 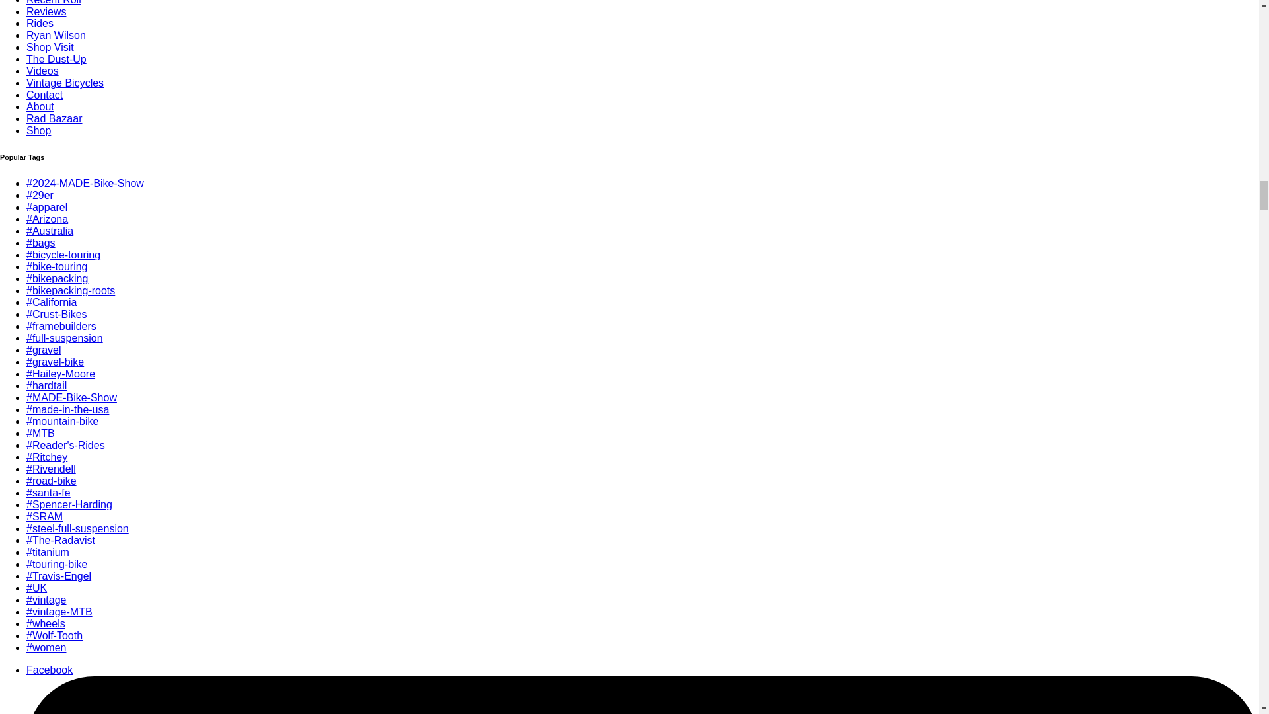 I want to click on About, so click(x=40, y=106).